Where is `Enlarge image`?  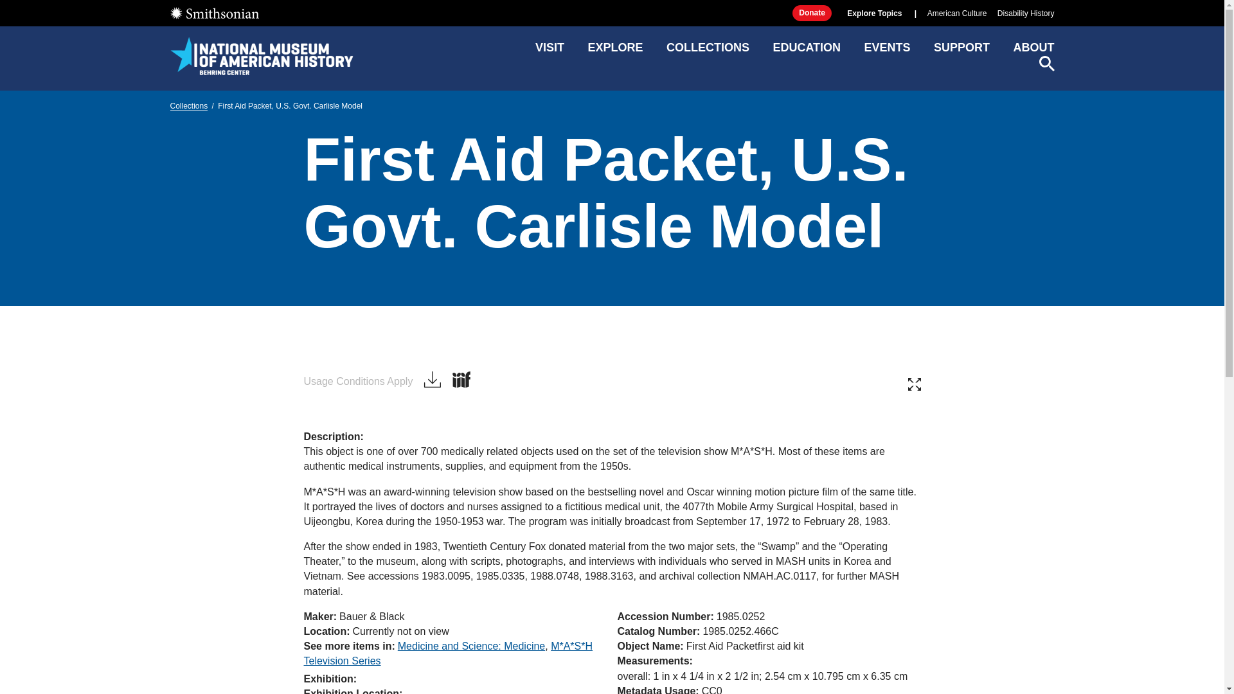
Enlarge image is located at coordinates (914, 384).